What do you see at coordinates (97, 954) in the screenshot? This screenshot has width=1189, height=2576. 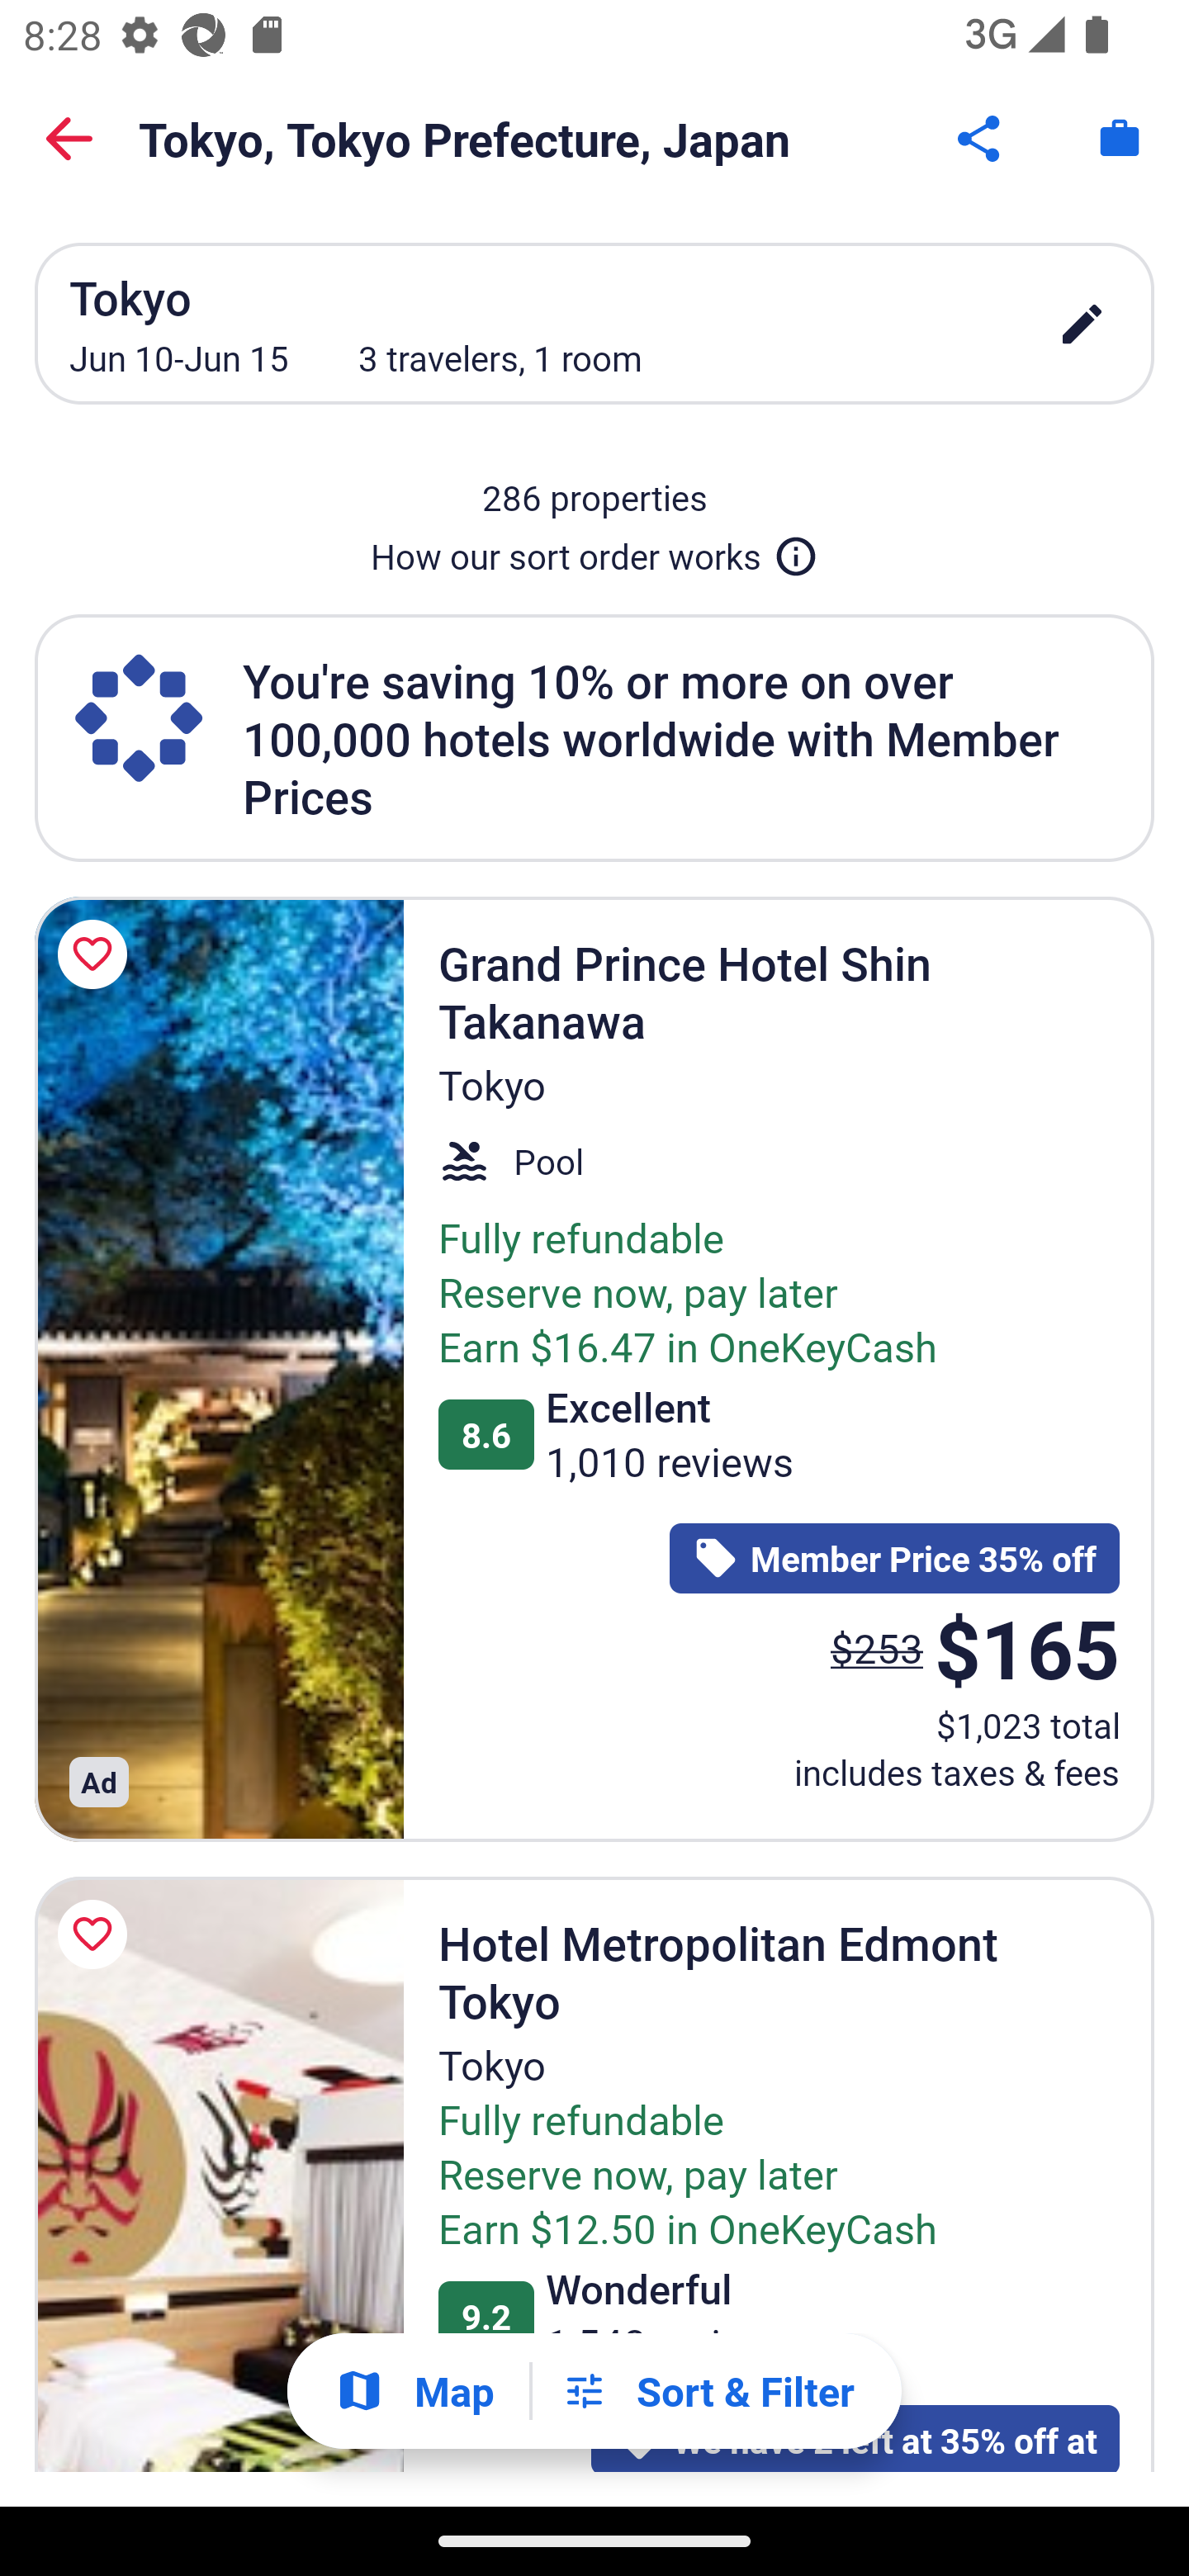 I see `Save Grand Prince Hotel Shin Takanawa to a trip` at bounding box center [97, 954].